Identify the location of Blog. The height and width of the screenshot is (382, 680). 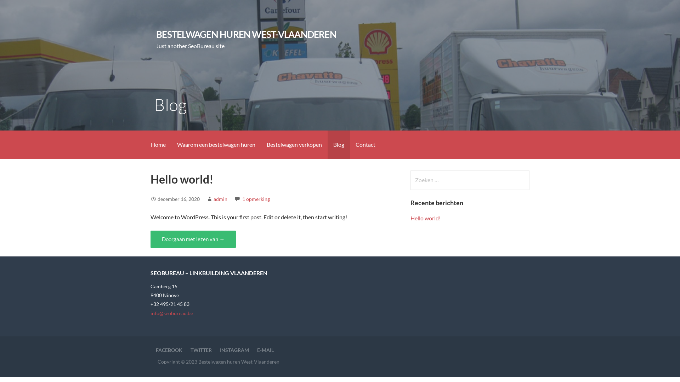
(339, 145).